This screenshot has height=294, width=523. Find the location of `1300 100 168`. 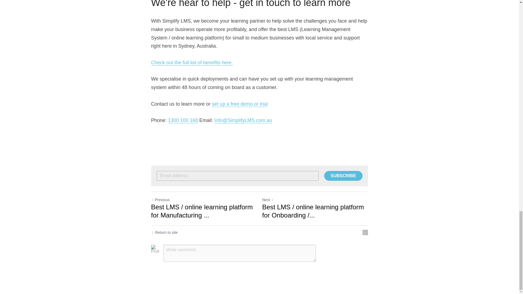

1300 100 168 is located at coordinates (183, 120).